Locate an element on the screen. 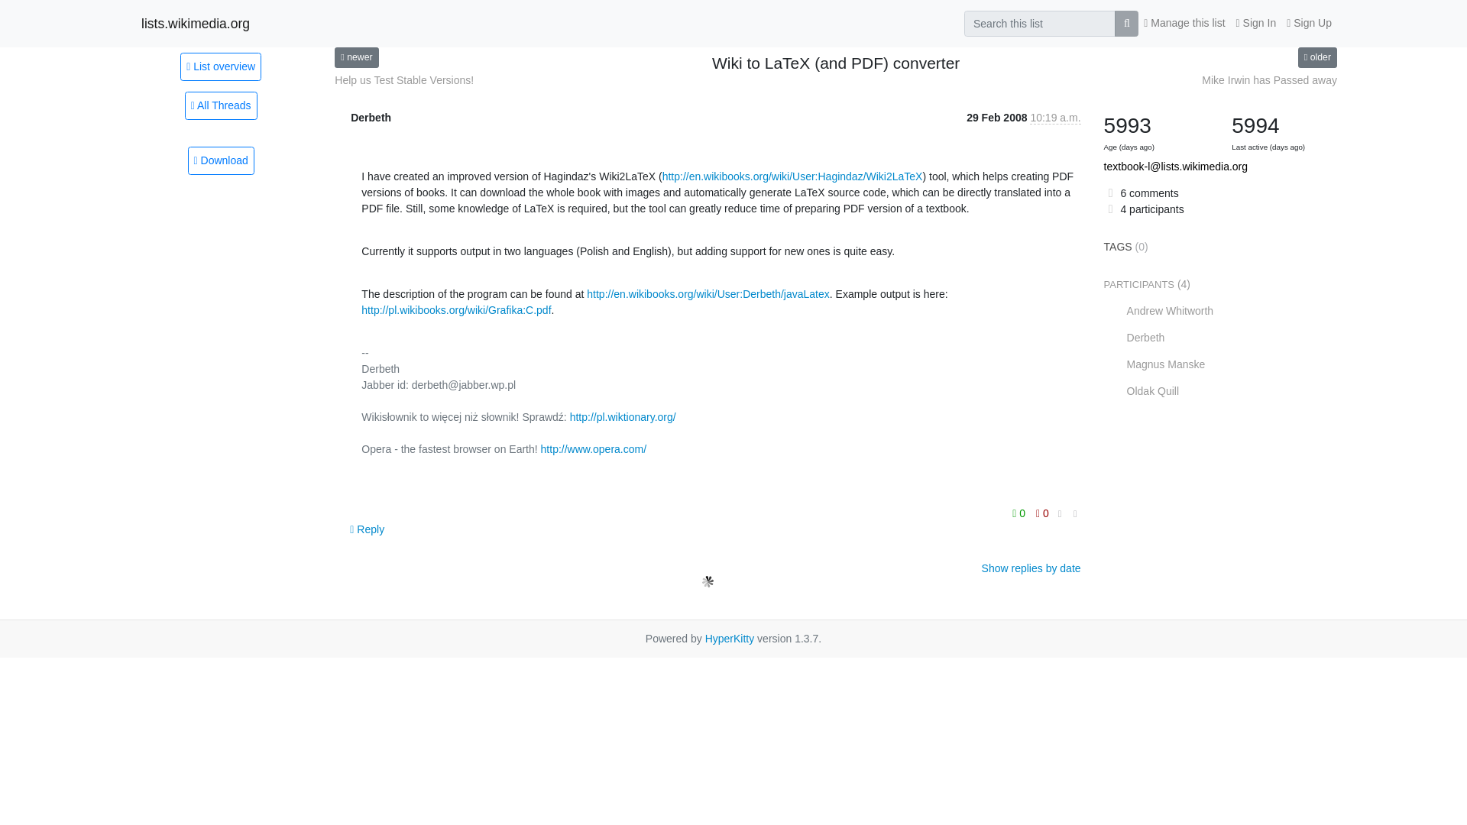 The height and width of the screenshot is (825, 1467). This thread in gzipped mbox format is located at coordinates (220, 160).